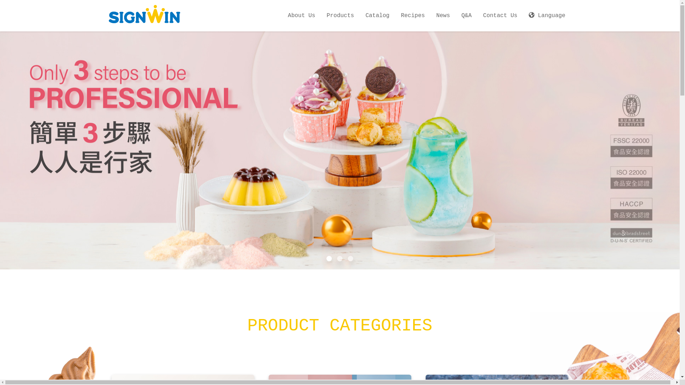 Image resolution: width=685 pixels, height=385 pixels. What do you see at coordinates (500, 16) in the screenshot?
I see `Contact Us` at bounding box center [500, 16].